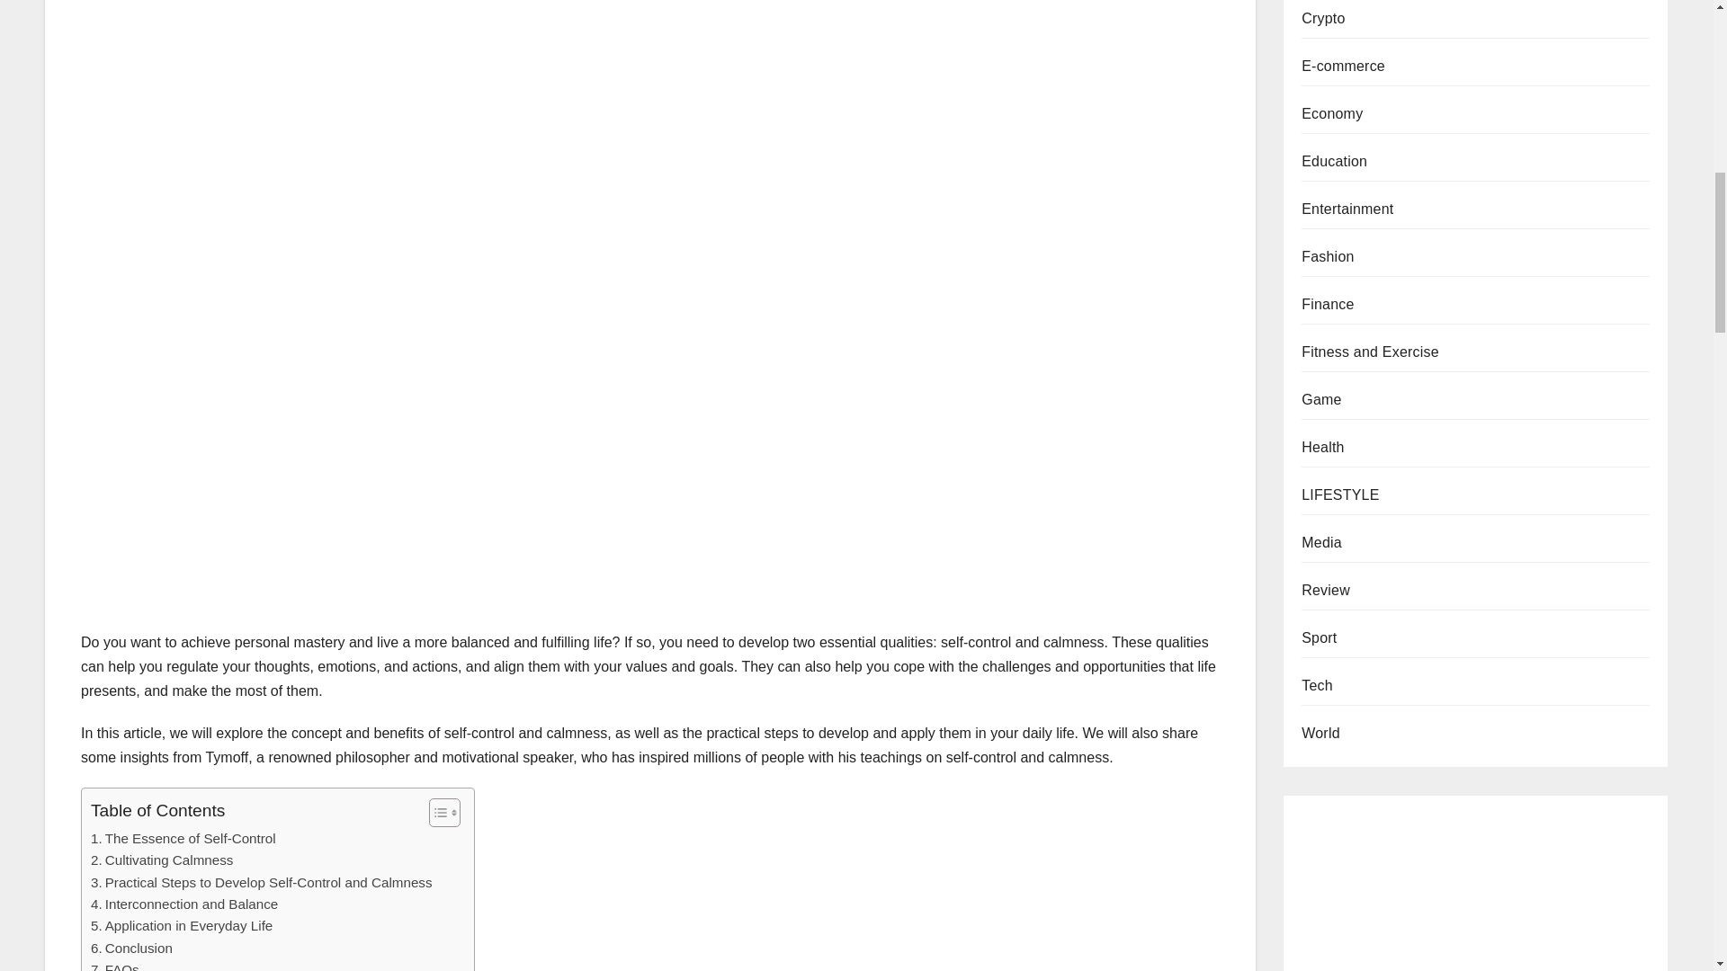 This screenshot has width=1727, height=971. I want to click on Cultivating Calmness, so click(162, 860).